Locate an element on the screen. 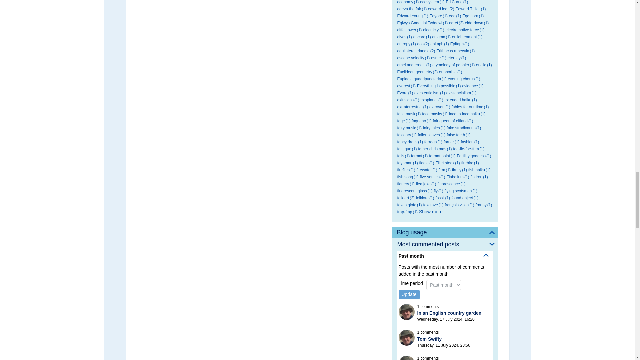 The width and height of the screenshot is (640, 360). Blog usage is located at coordinates (445, 232).